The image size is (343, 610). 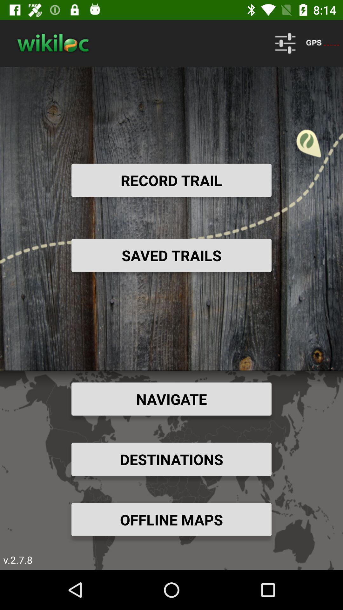 What do you see at coordinates (171, 255) in the screenshot?
I see `swipe to saved trails icon` at bounding box center [171, 255].